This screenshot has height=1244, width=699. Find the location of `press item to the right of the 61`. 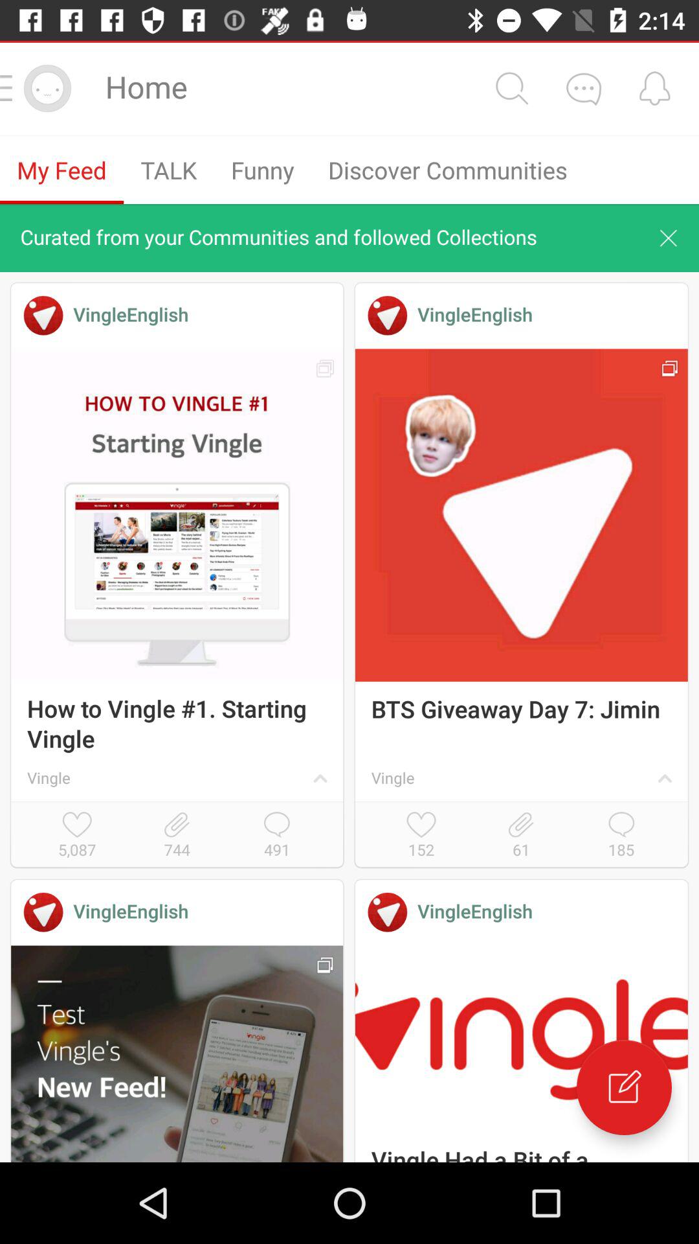

press item to the right of the 61 is located at coordinates (621, 836).